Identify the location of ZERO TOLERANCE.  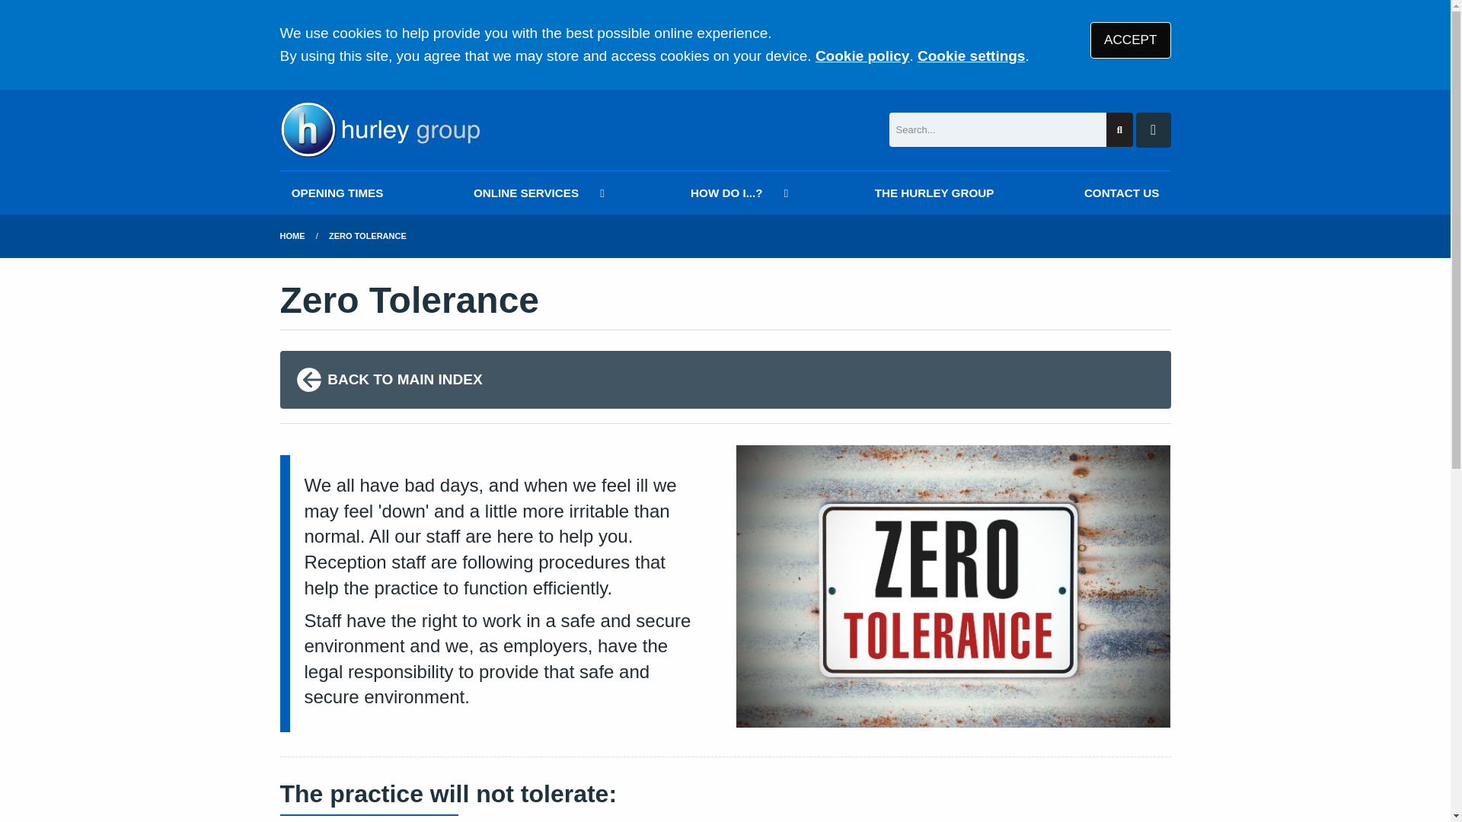
(367, 236).